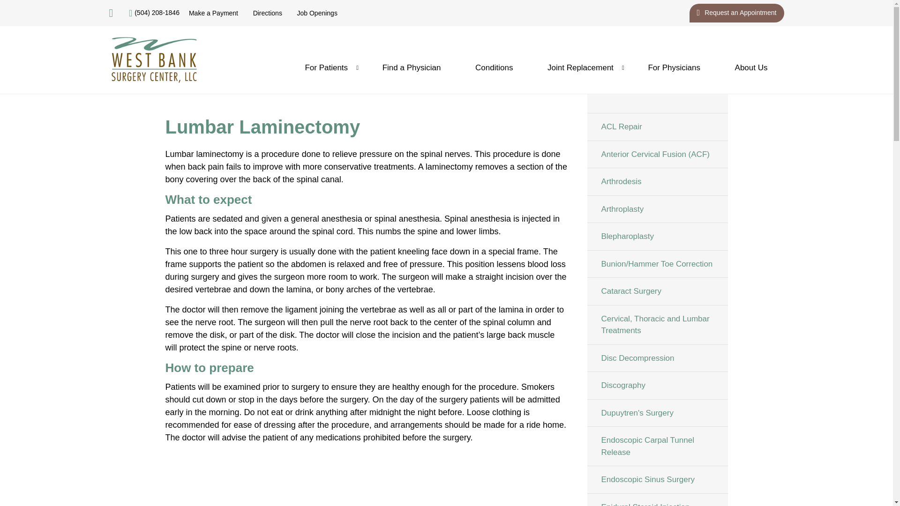 This screenshot has width=900, height=506. Describe the element at coordinates (657, 446) in the screenshot. I see `Endoscopic Carpal Tunnel Release` at that location.